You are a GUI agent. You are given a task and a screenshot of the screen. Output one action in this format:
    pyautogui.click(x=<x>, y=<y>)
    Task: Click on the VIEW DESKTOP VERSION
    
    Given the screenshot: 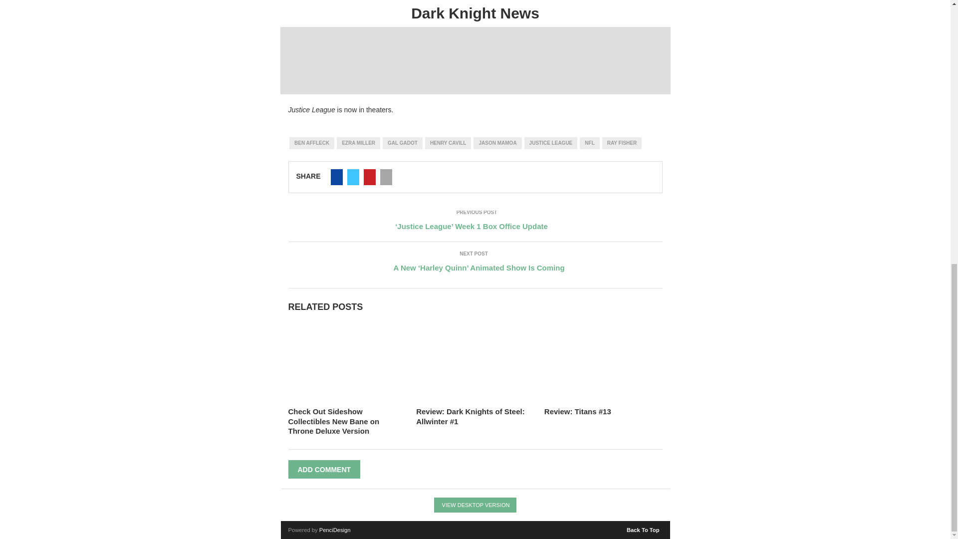 What is the action you would take?
    pyautogui.click(x=475, y=505)
    